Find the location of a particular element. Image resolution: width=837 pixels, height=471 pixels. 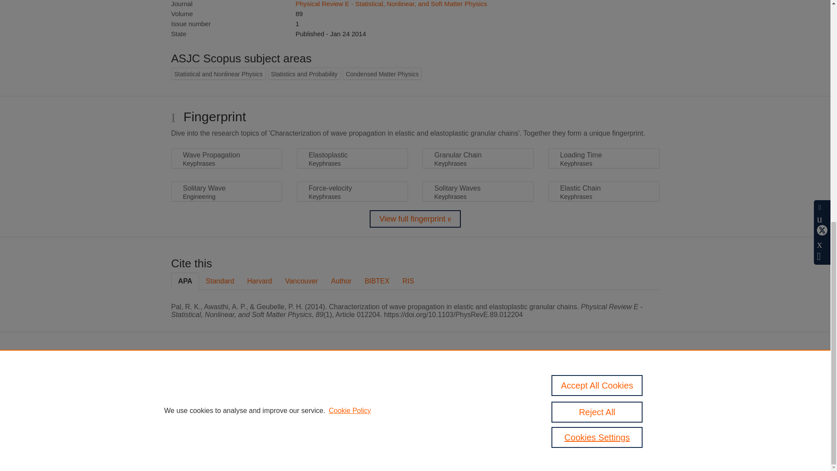

View full fingerprint is located at coordinates (415, 218).